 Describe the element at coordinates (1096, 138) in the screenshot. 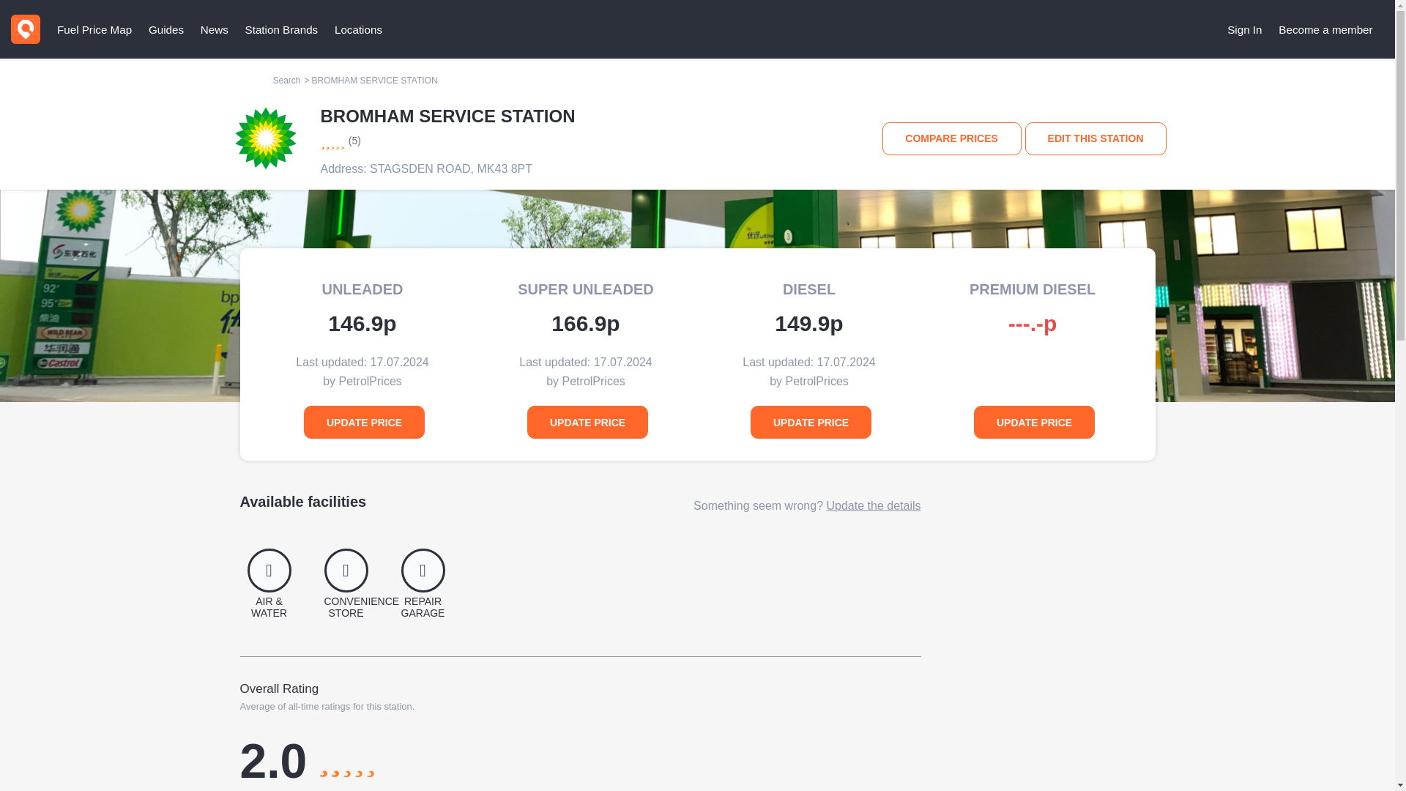

I see `EDIT THIS STATION` at that location.